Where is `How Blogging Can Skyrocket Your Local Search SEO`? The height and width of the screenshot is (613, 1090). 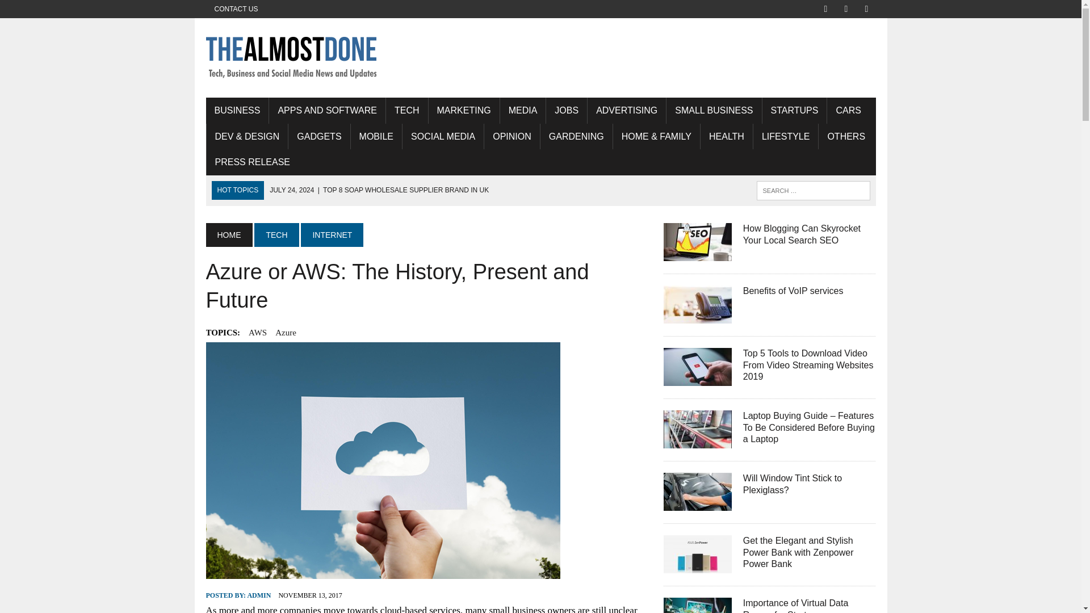 How Blogging Can Skyrocket Your Local Search SEO is located at coordinates (697, 253).